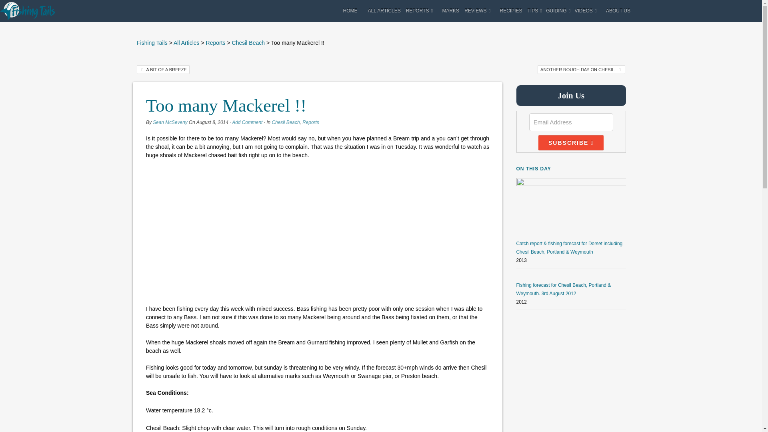 The height and width of the screenshot is (432, 768). I want to click on Go to Fishing Tails., so click(152, 42).